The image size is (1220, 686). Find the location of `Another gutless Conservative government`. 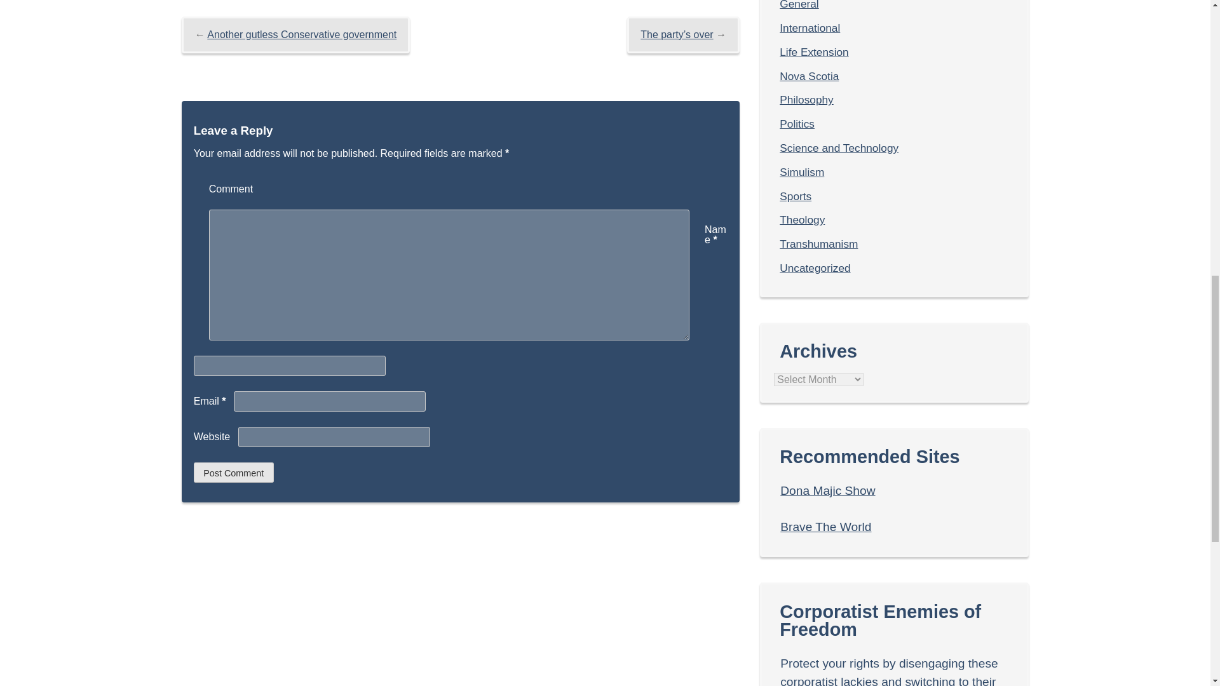

Another gutless Conservative government is located at coordinates (302, 34).